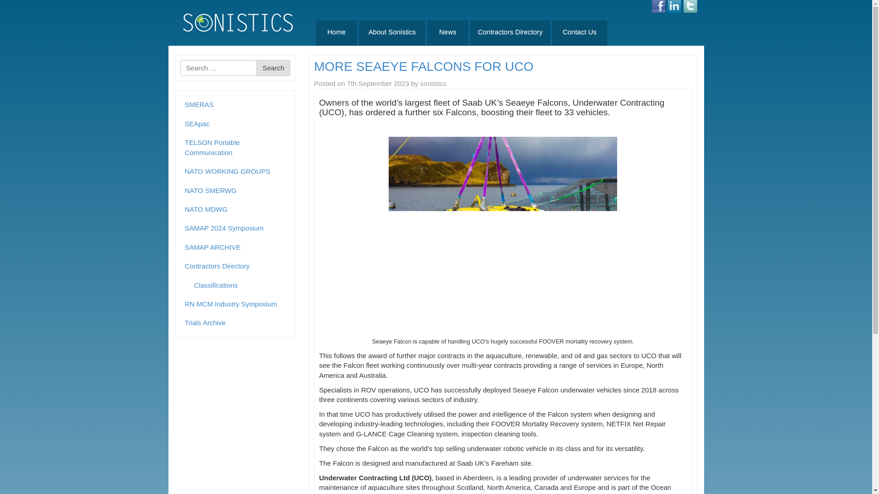 Image resolution: width=879 pixels, height=494 pixels. I want to click on Contractors Directory, so click(510, 33).